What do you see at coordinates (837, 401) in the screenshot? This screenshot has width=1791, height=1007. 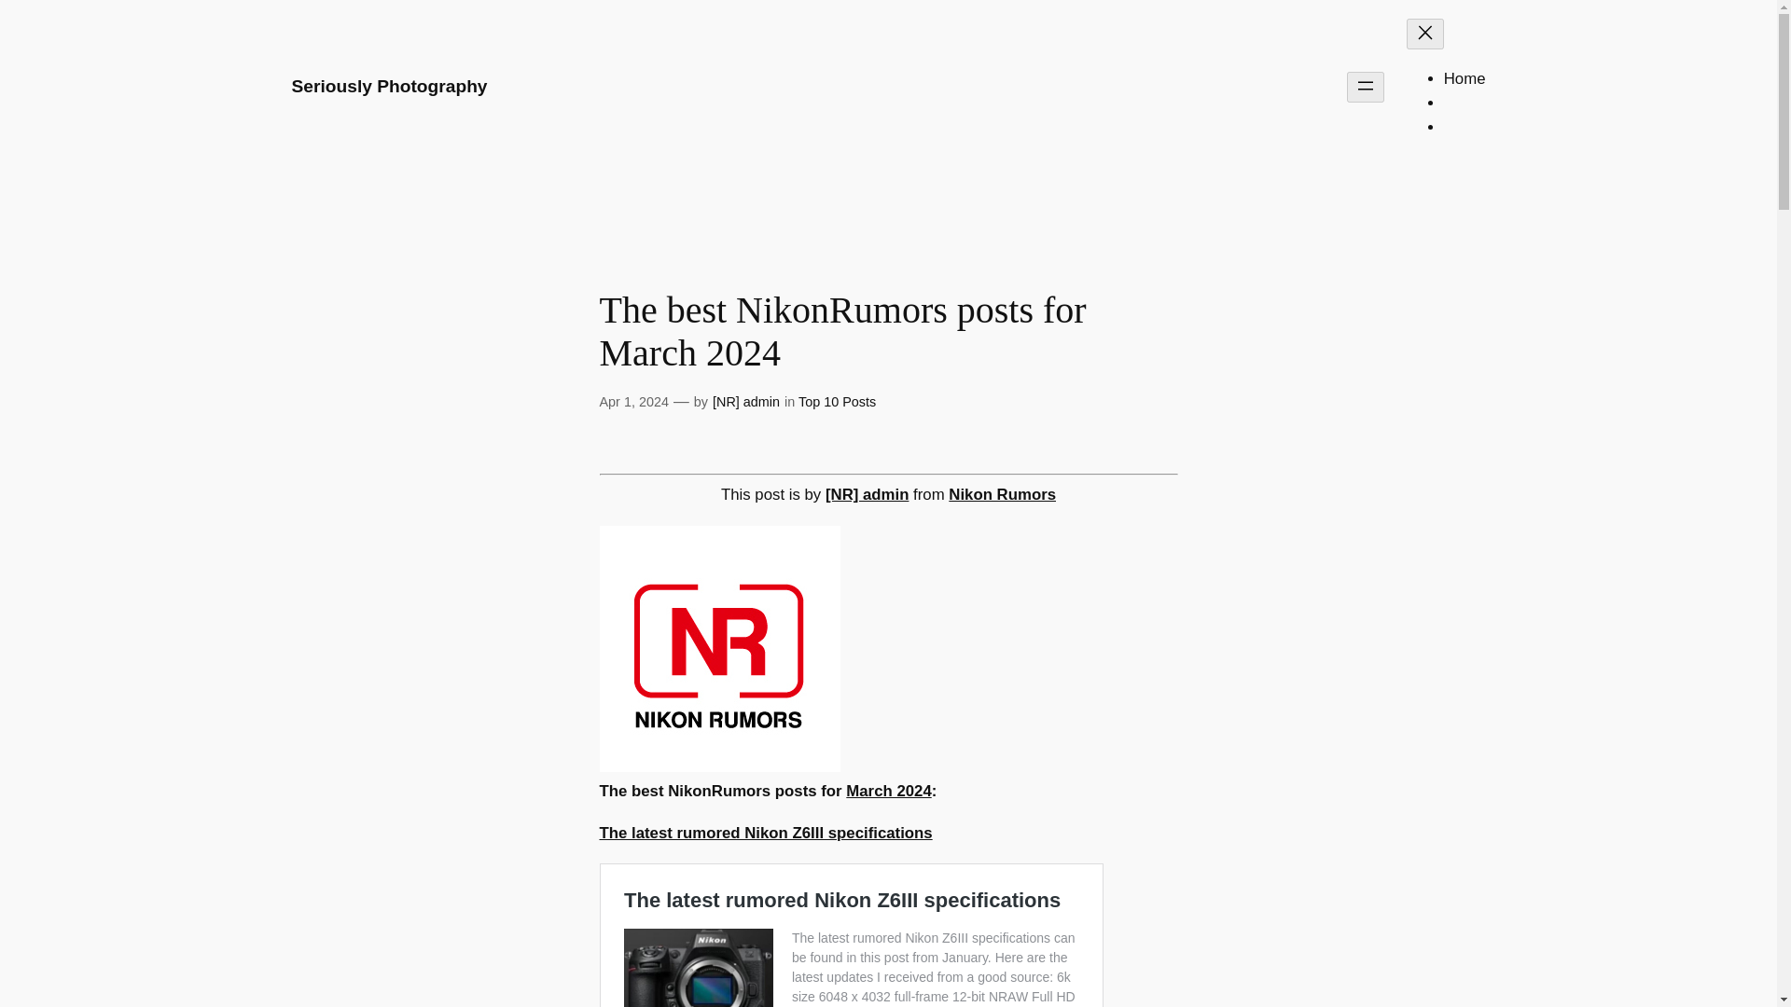 I see `Top 10 Posts` at bounding box center [837, 401].